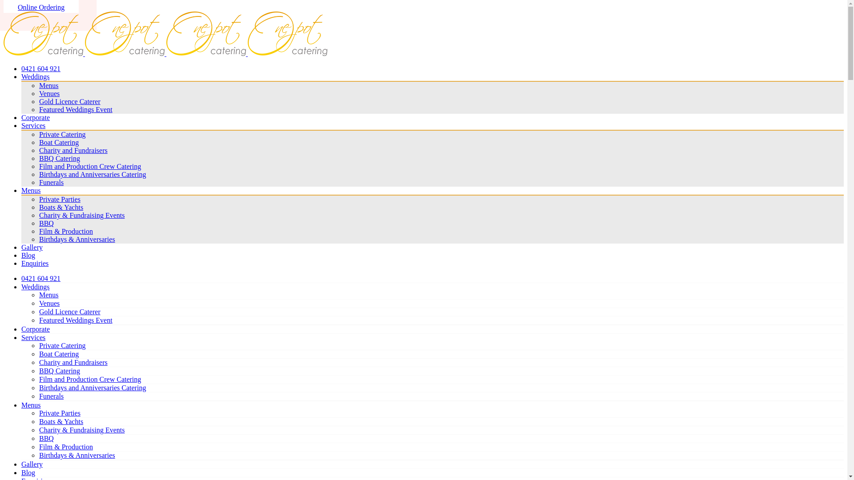  Describe the element at coordinates (52, 396) in the screenshot. I see `Funerals` at that location.